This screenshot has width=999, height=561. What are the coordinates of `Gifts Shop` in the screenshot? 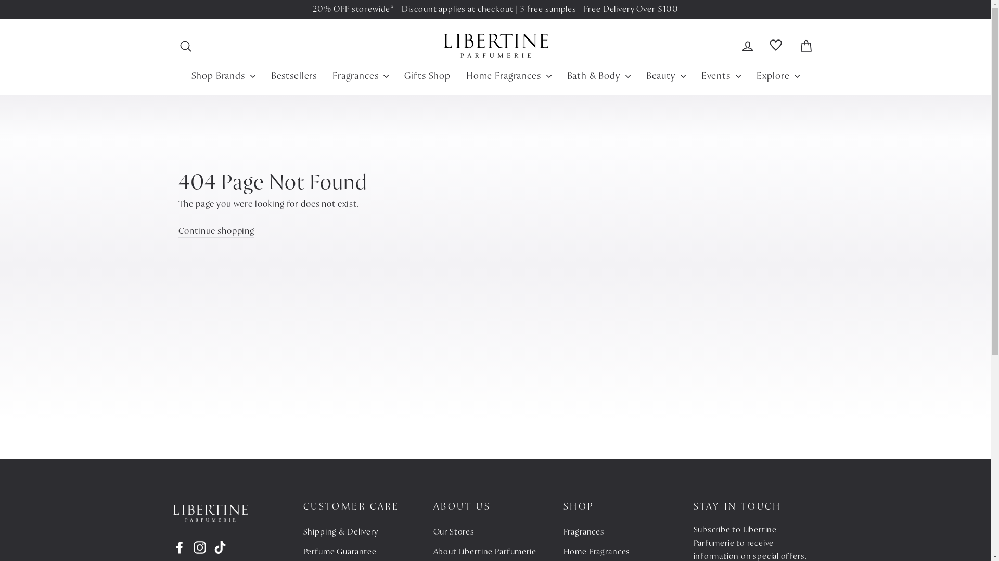 It's located at (428, 76).